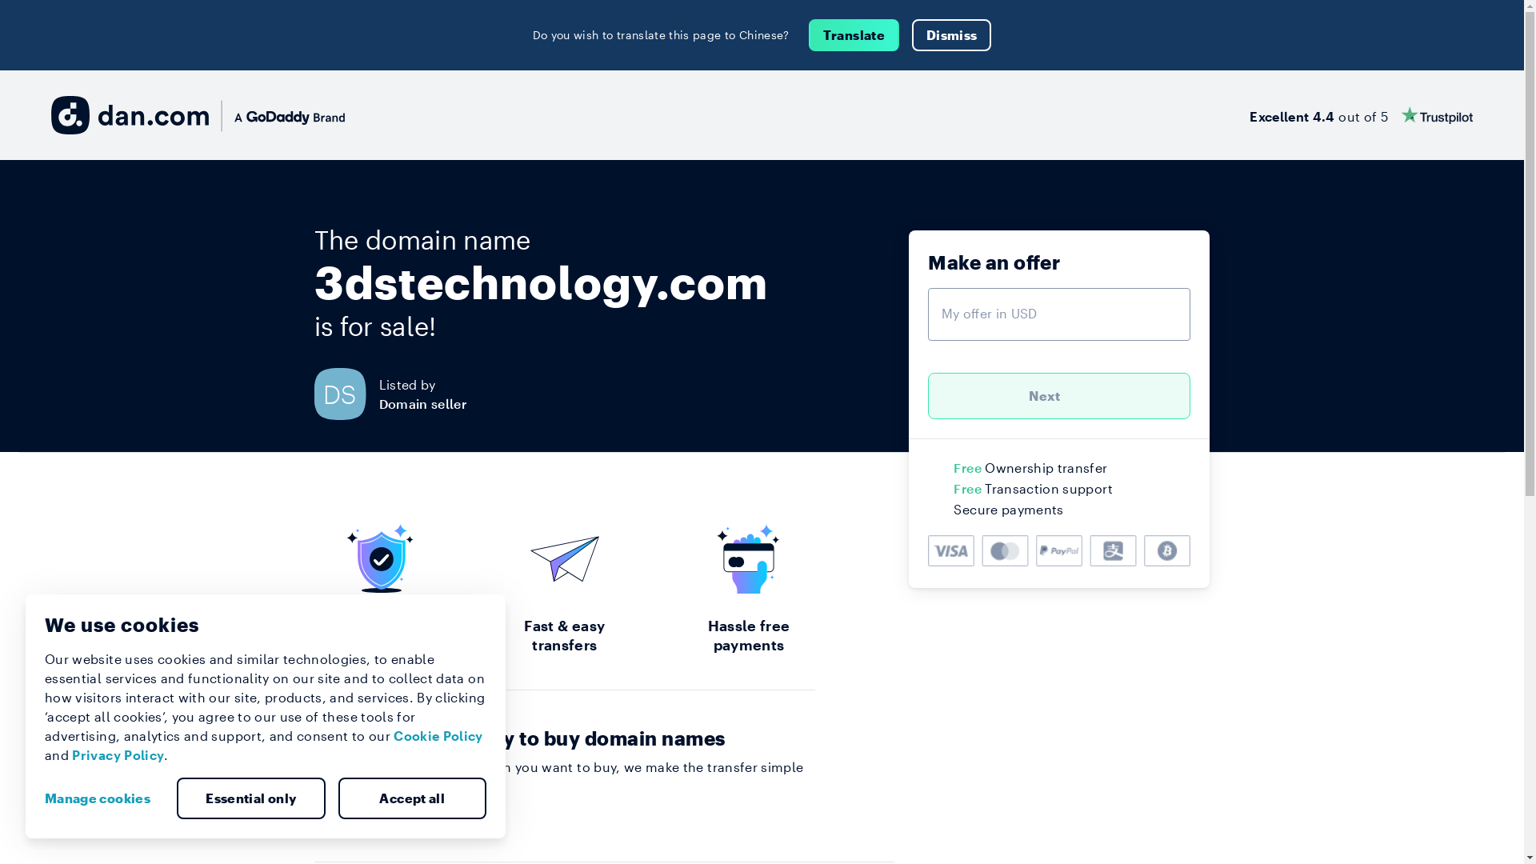  Describe the element at coordinates (1362, 115) in the screenshot. I see `Excellent 4.4 out of 5` at that location.